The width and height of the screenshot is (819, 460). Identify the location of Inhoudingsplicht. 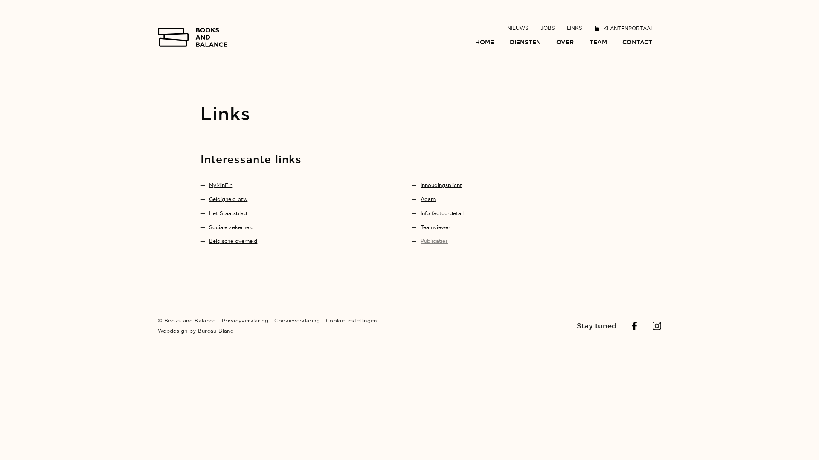
(441, 185).